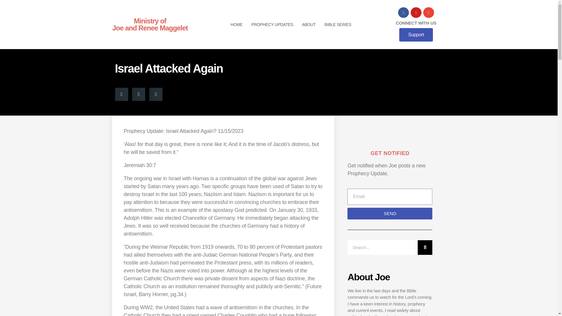 Image resolution: width=562 pixels, height=316 pixels. What do you see at coordinates (309, 24) in the screenshot?
I see `HOME` at bounding box center [309, 24].